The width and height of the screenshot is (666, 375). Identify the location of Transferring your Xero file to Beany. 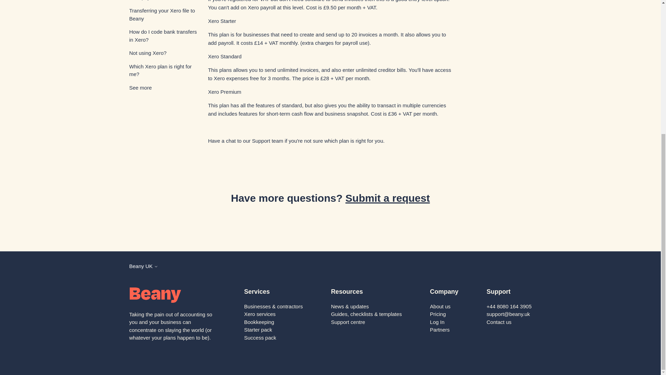
(163, 15).